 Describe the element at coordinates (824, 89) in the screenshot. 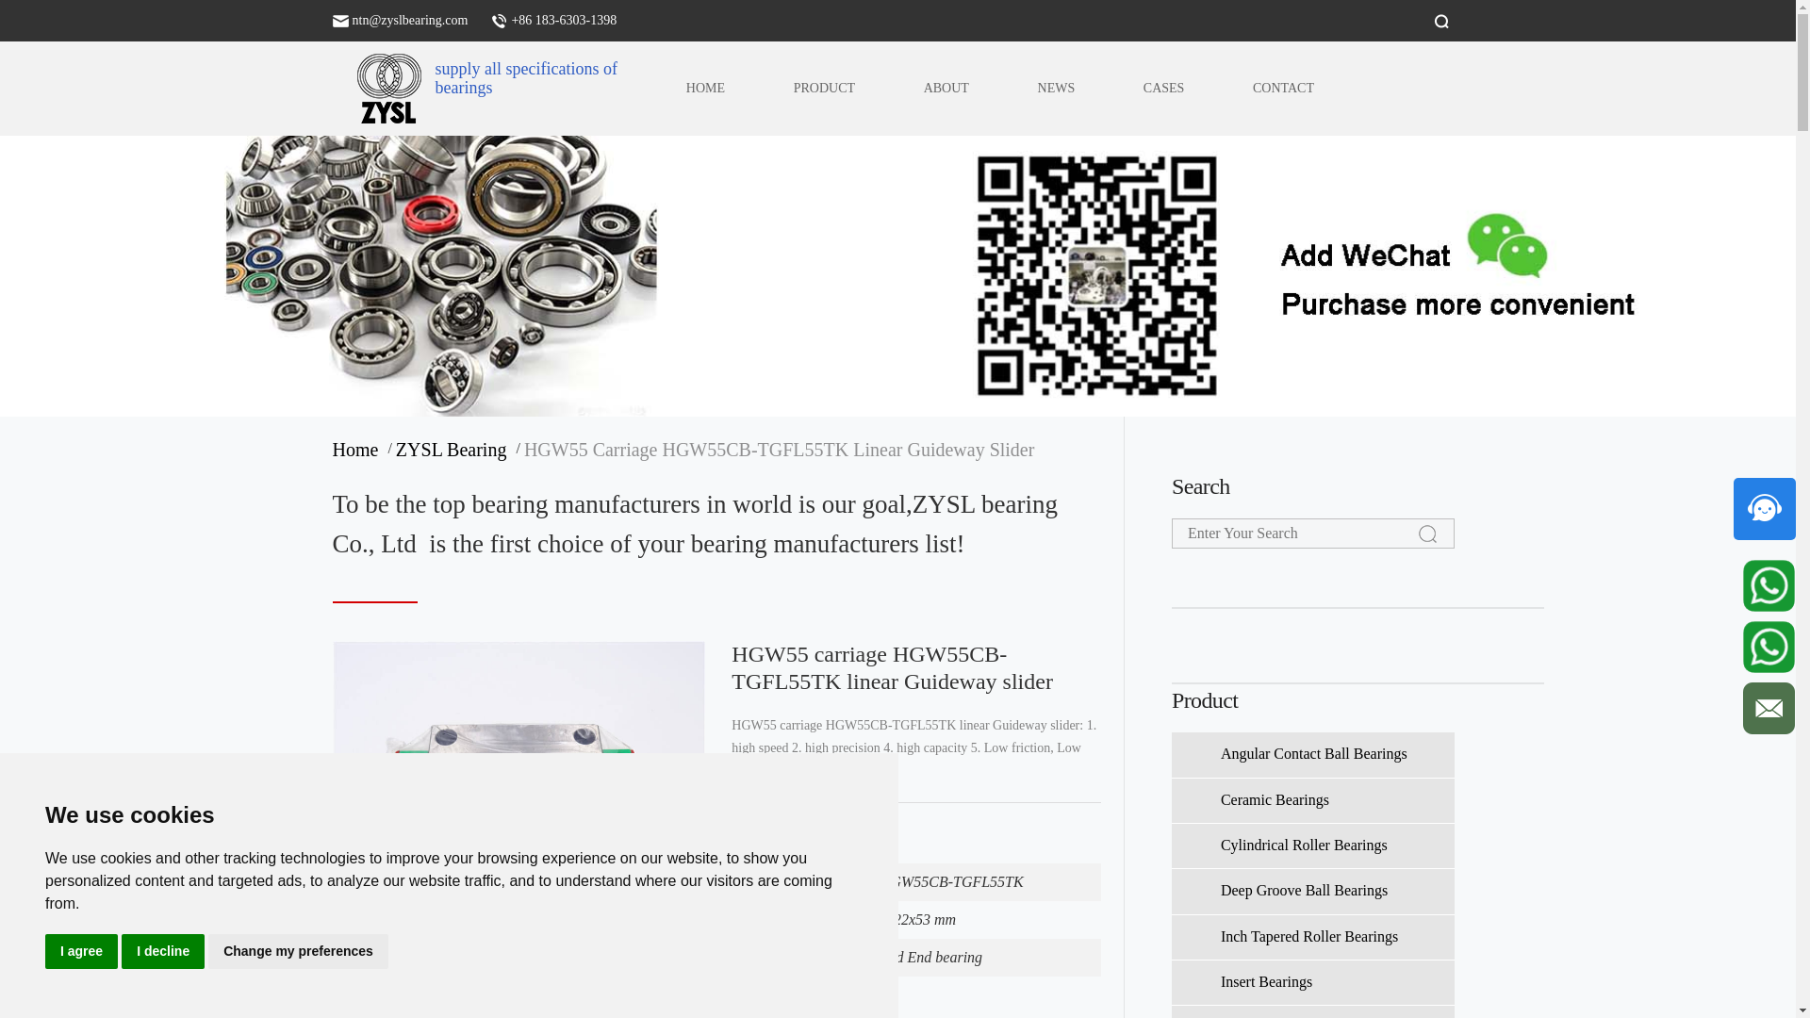

I see `PRODUCT` at that location.